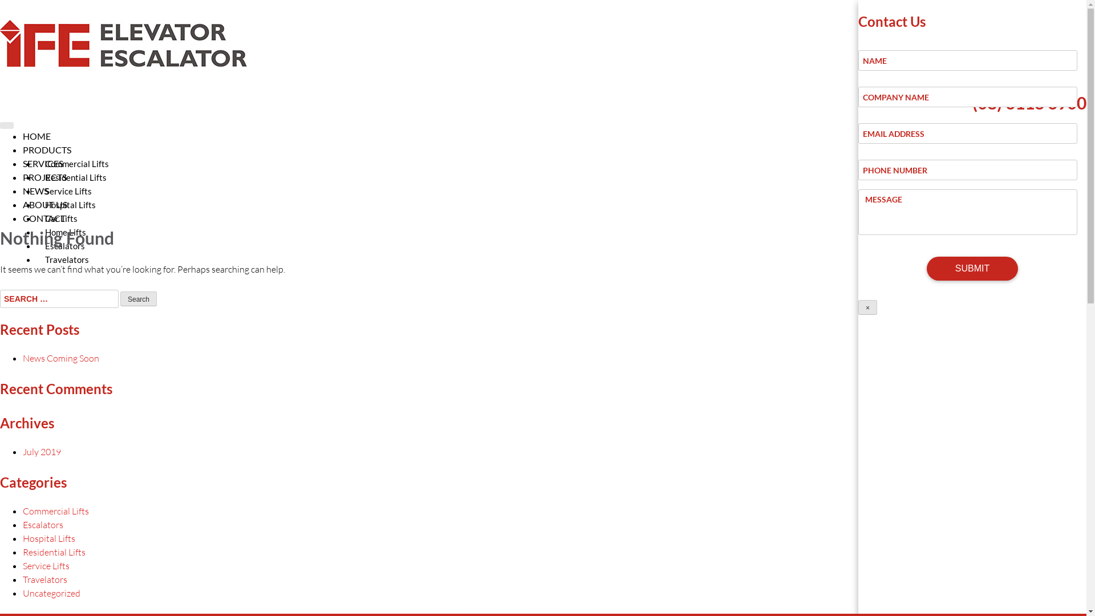  What do you see at coordinates (139, 299) in the screenshot?
I see `Search` at bounding box center [139, 299].